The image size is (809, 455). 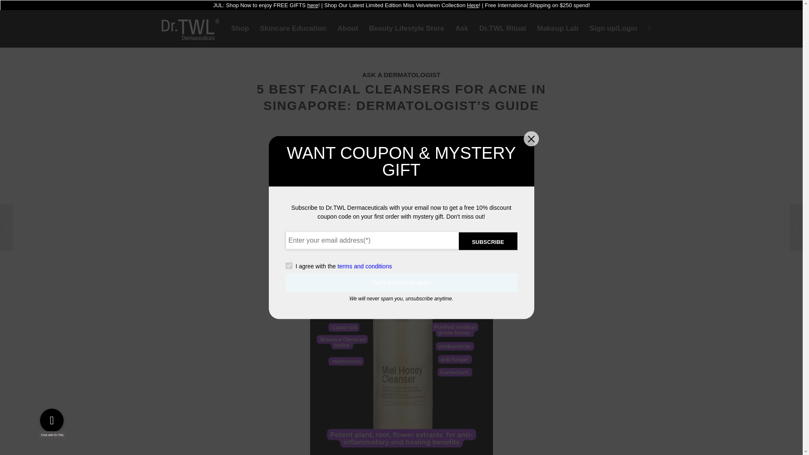 I want to click on JUL: Shop Now to enjoy FREE GIFTS here!, so click(x=266, y=5).